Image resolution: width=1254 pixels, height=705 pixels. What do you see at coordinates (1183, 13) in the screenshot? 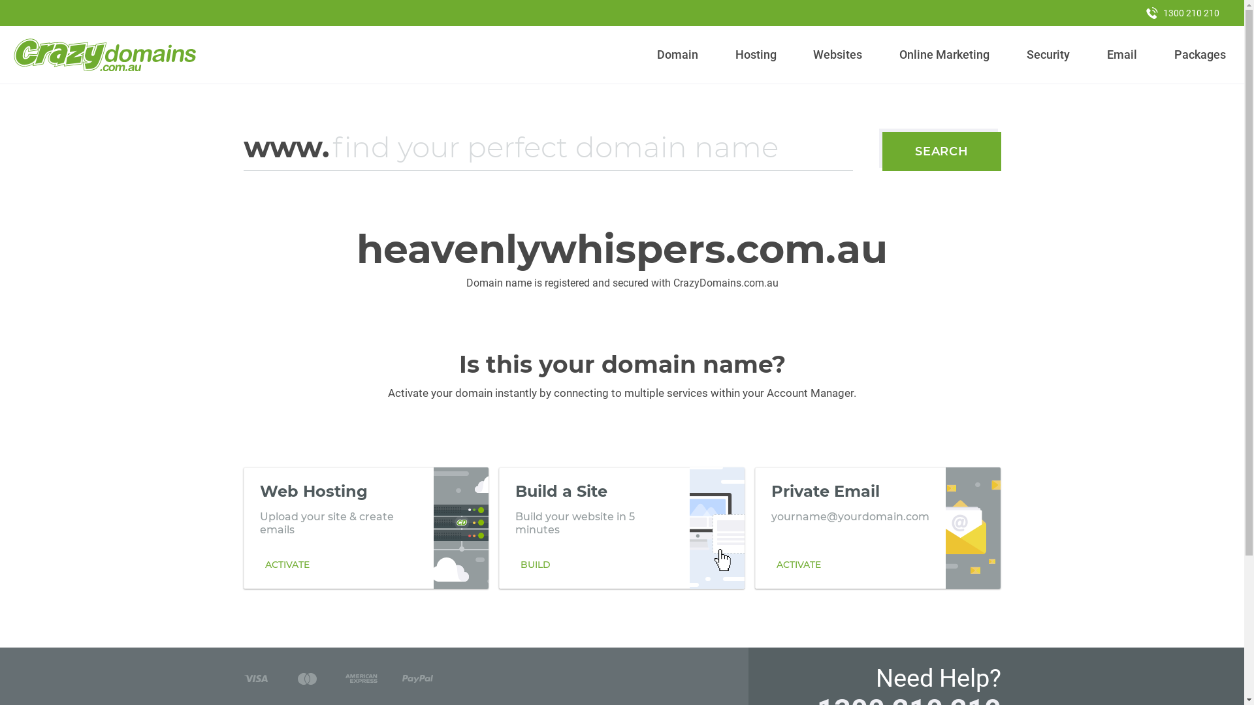
I see `1300 210 210` at bounding box center [1183, 13].